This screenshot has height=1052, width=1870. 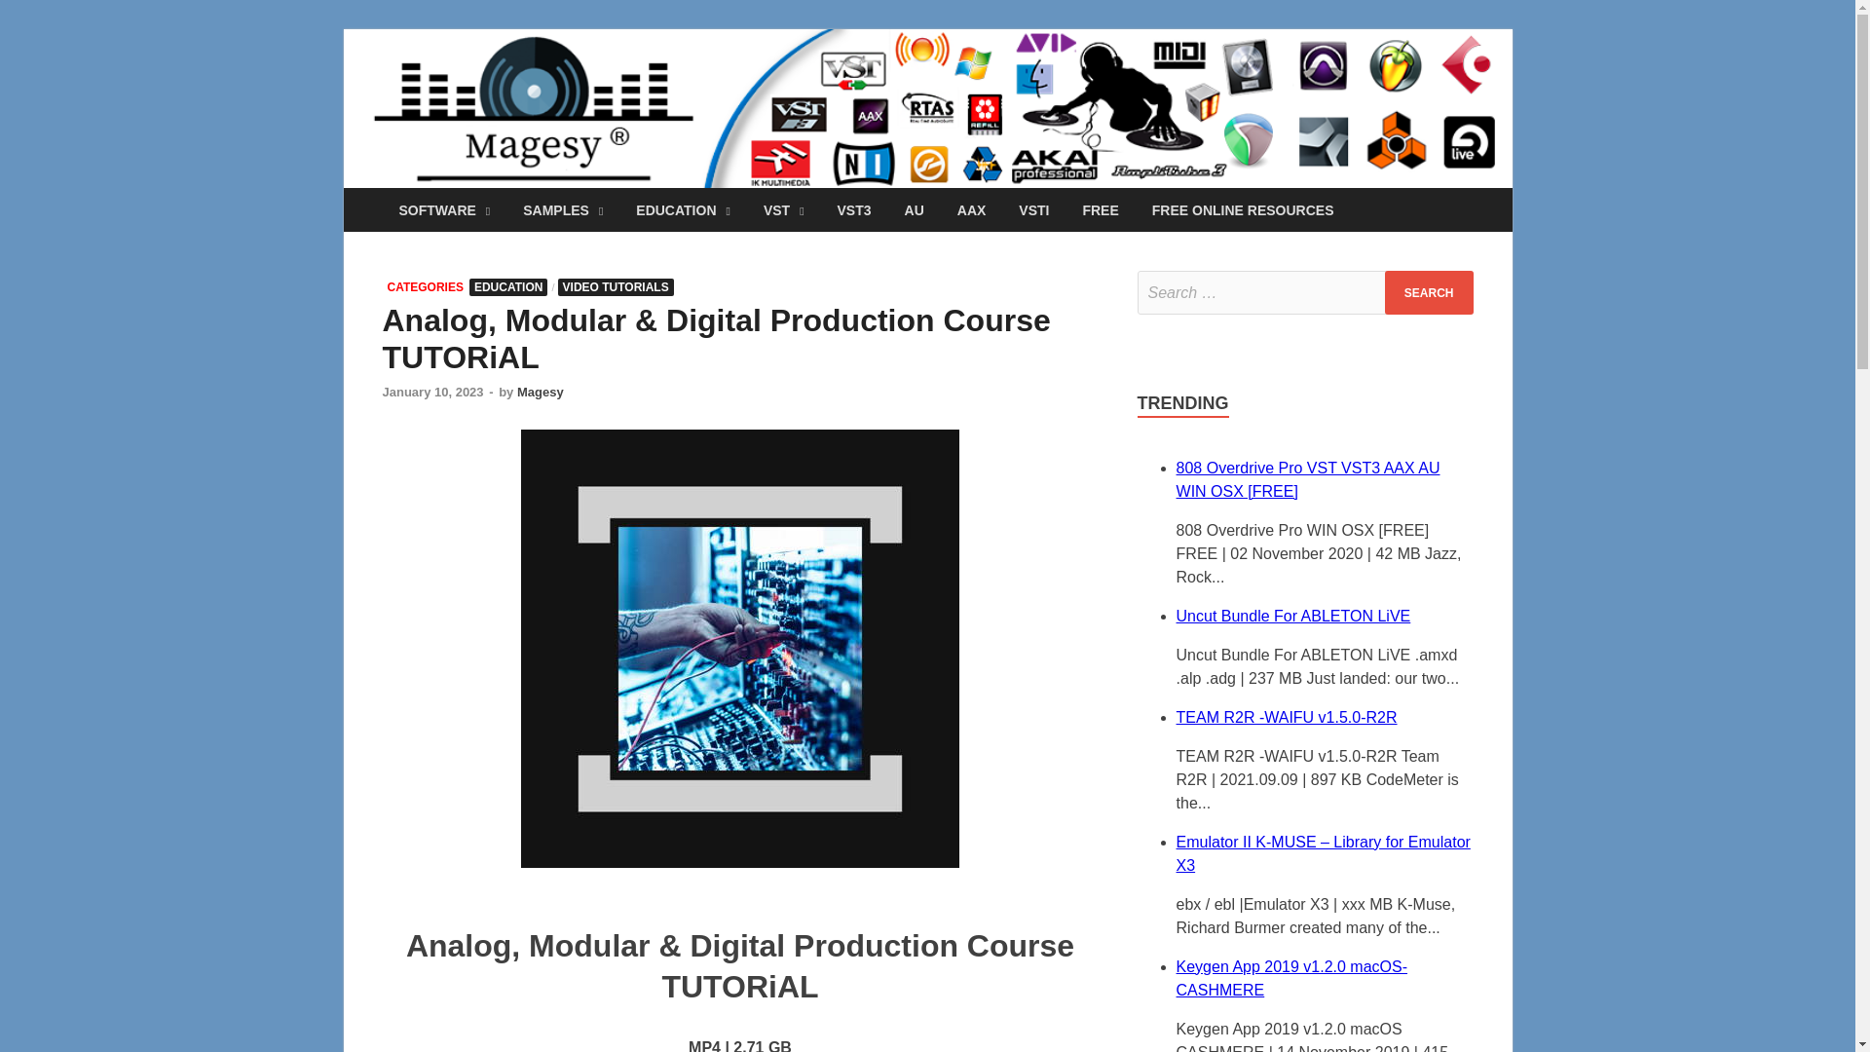 I want to click on Search, so click(x=1429, y=292).